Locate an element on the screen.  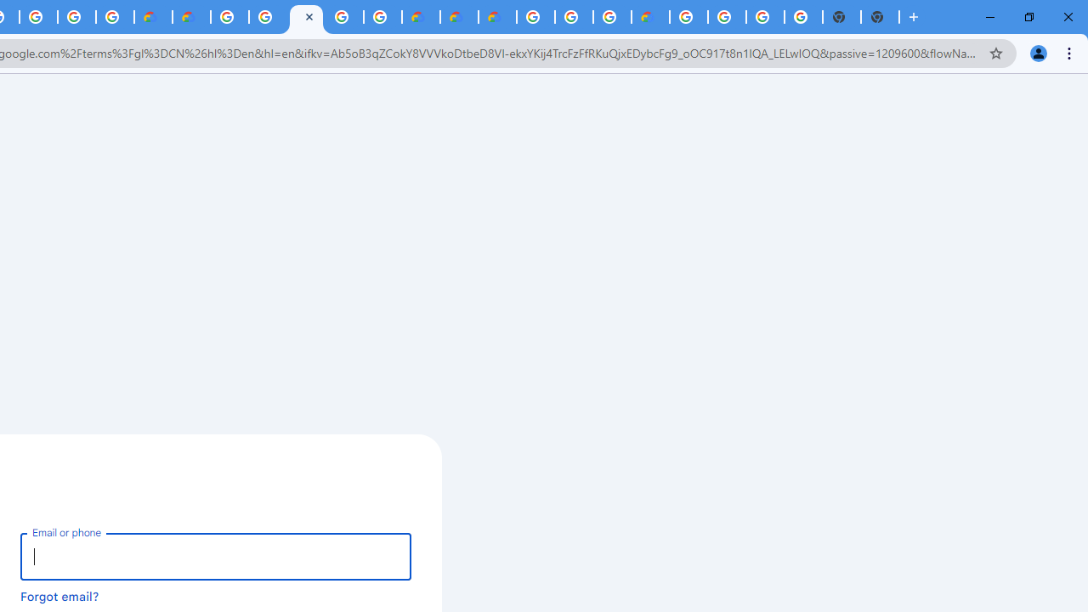
Customer Care | Google Cloud is located at coordinates (153, 17).